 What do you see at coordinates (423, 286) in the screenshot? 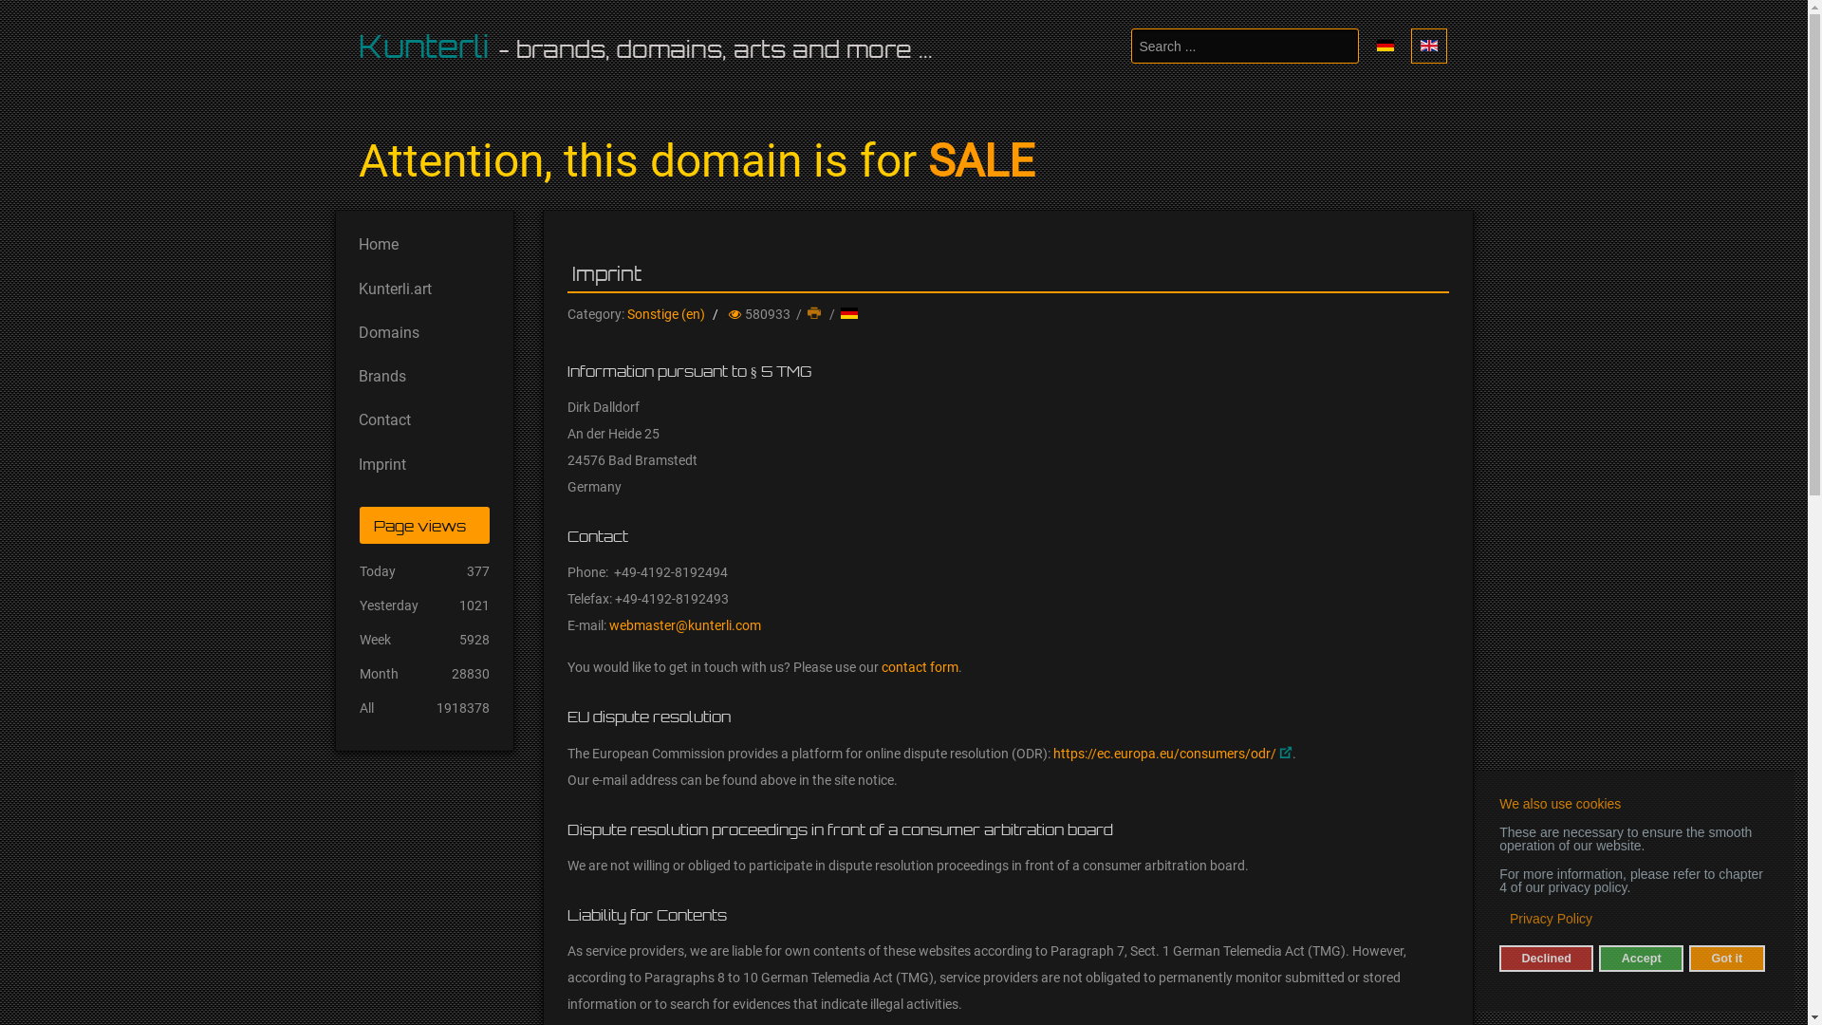
I see `Kunterli.art` at bounding box center [423, 286].